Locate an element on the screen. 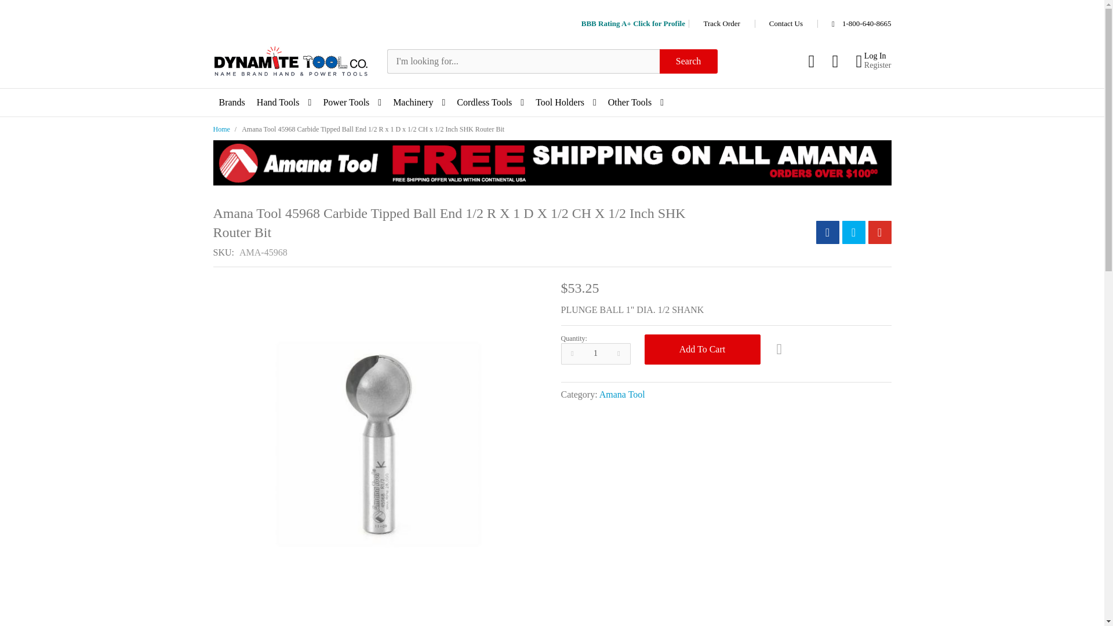 Image resolution: width=1113 pixels, height=626 pixels. Contact Us is located at coordinates (785, 23).